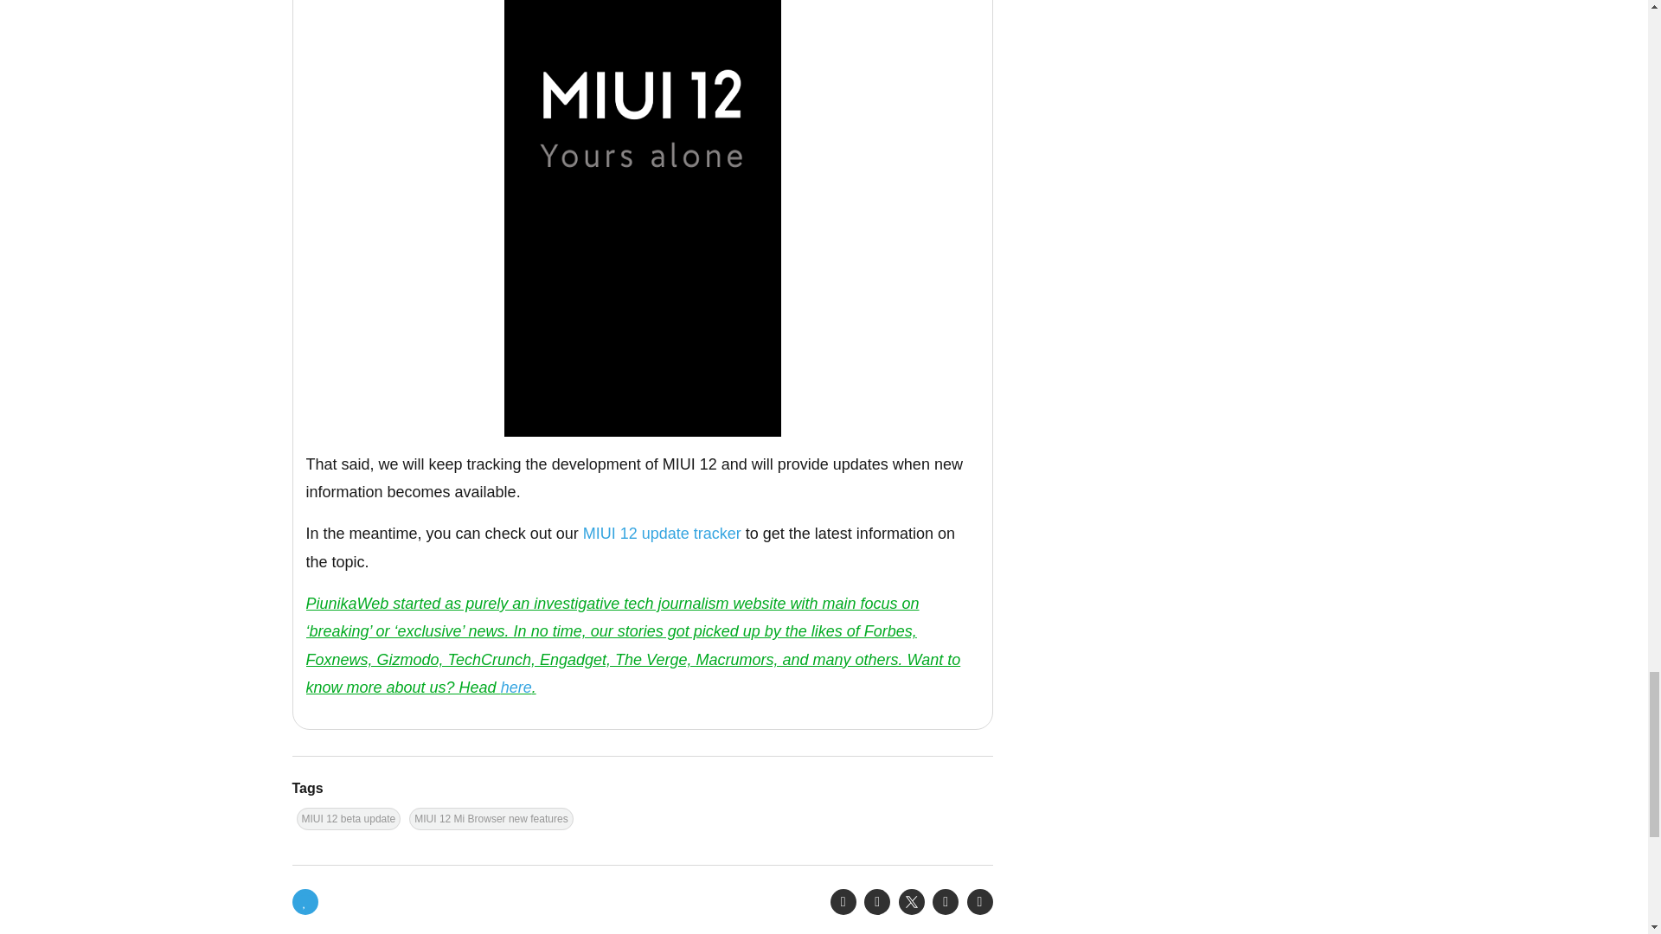  Describe the element at coordinates (305, 902) in the screenshot. I see `Love` at that location.